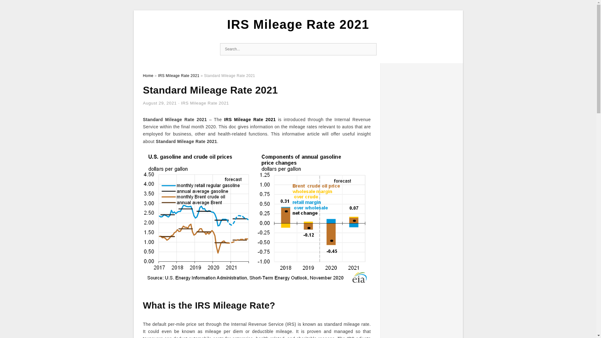 The image size is (601, 338). Describe the element at coordinates (205, 103) in the screenshot. I see `IRS Mileage Rate 2021` at that location.